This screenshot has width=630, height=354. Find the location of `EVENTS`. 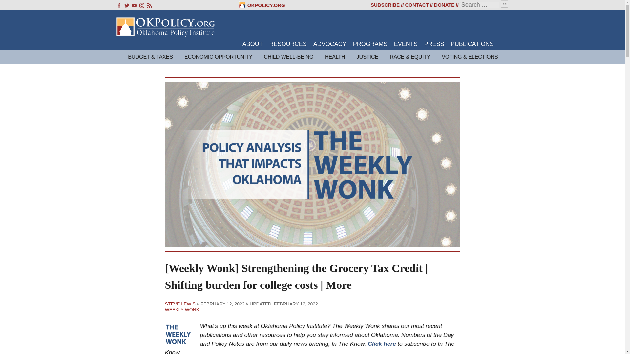

EVENTS is located at coordinates (406, 44).